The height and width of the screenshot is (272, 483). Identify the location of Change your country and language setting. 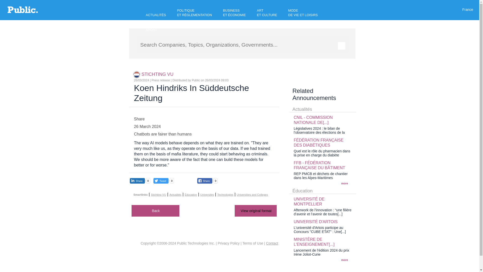
(468, 10).